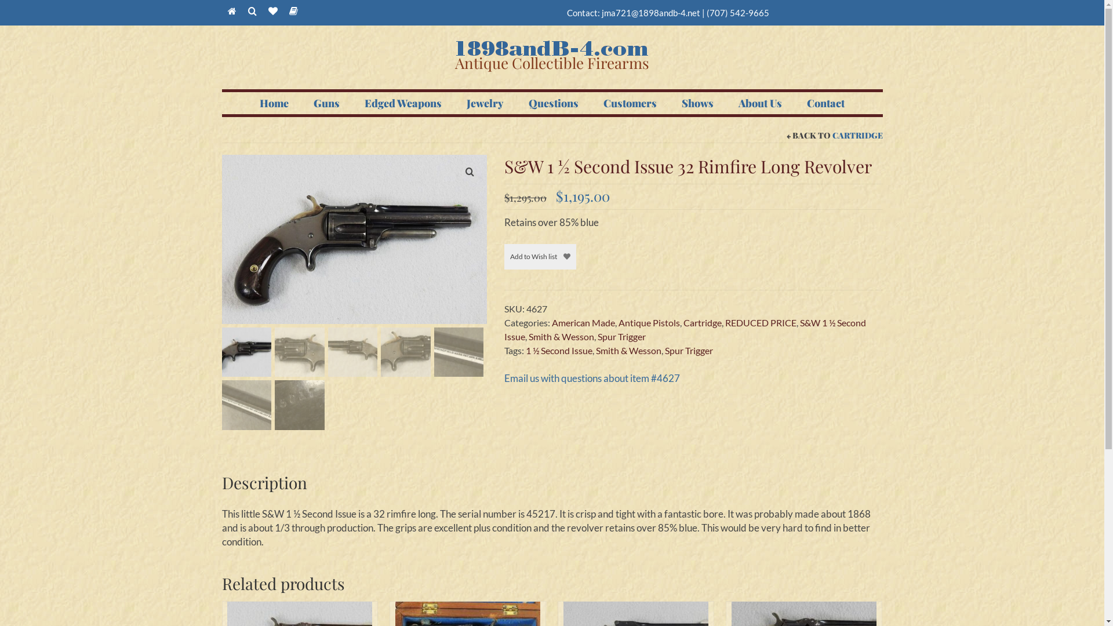 The width and height of the screenshot is (1113, 626). I want to click on Smith & Wesson, so click(628, 350).